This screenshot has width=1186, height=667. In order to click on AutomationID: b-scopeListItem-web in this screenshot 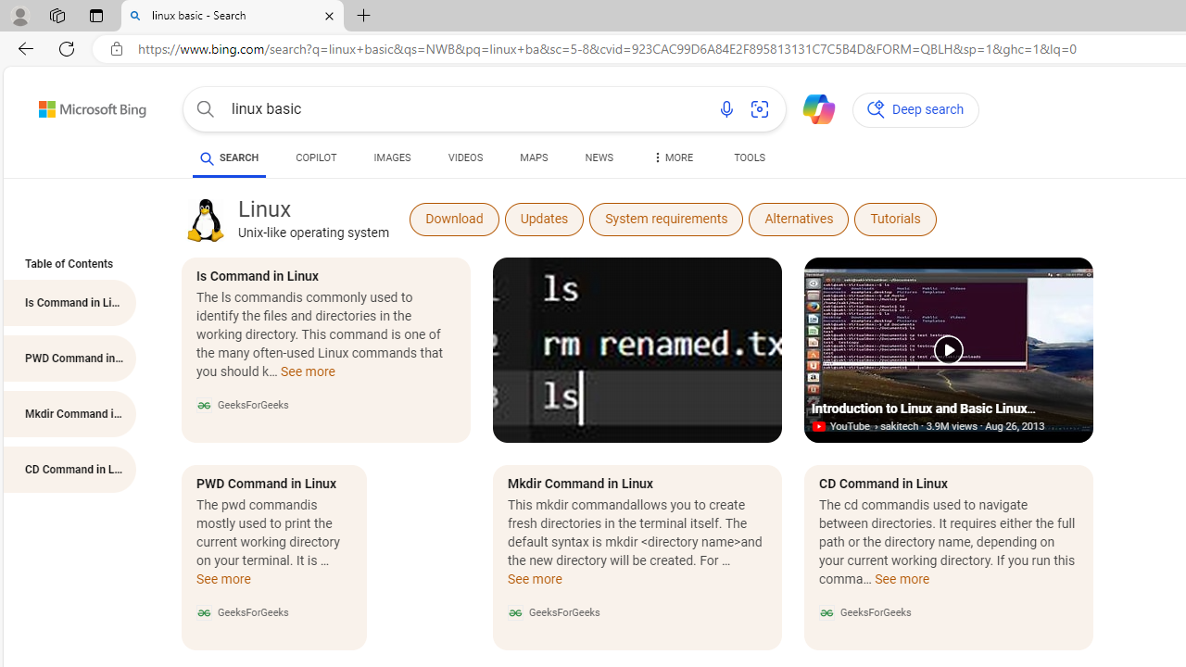, I will do `click(230, 157)`.